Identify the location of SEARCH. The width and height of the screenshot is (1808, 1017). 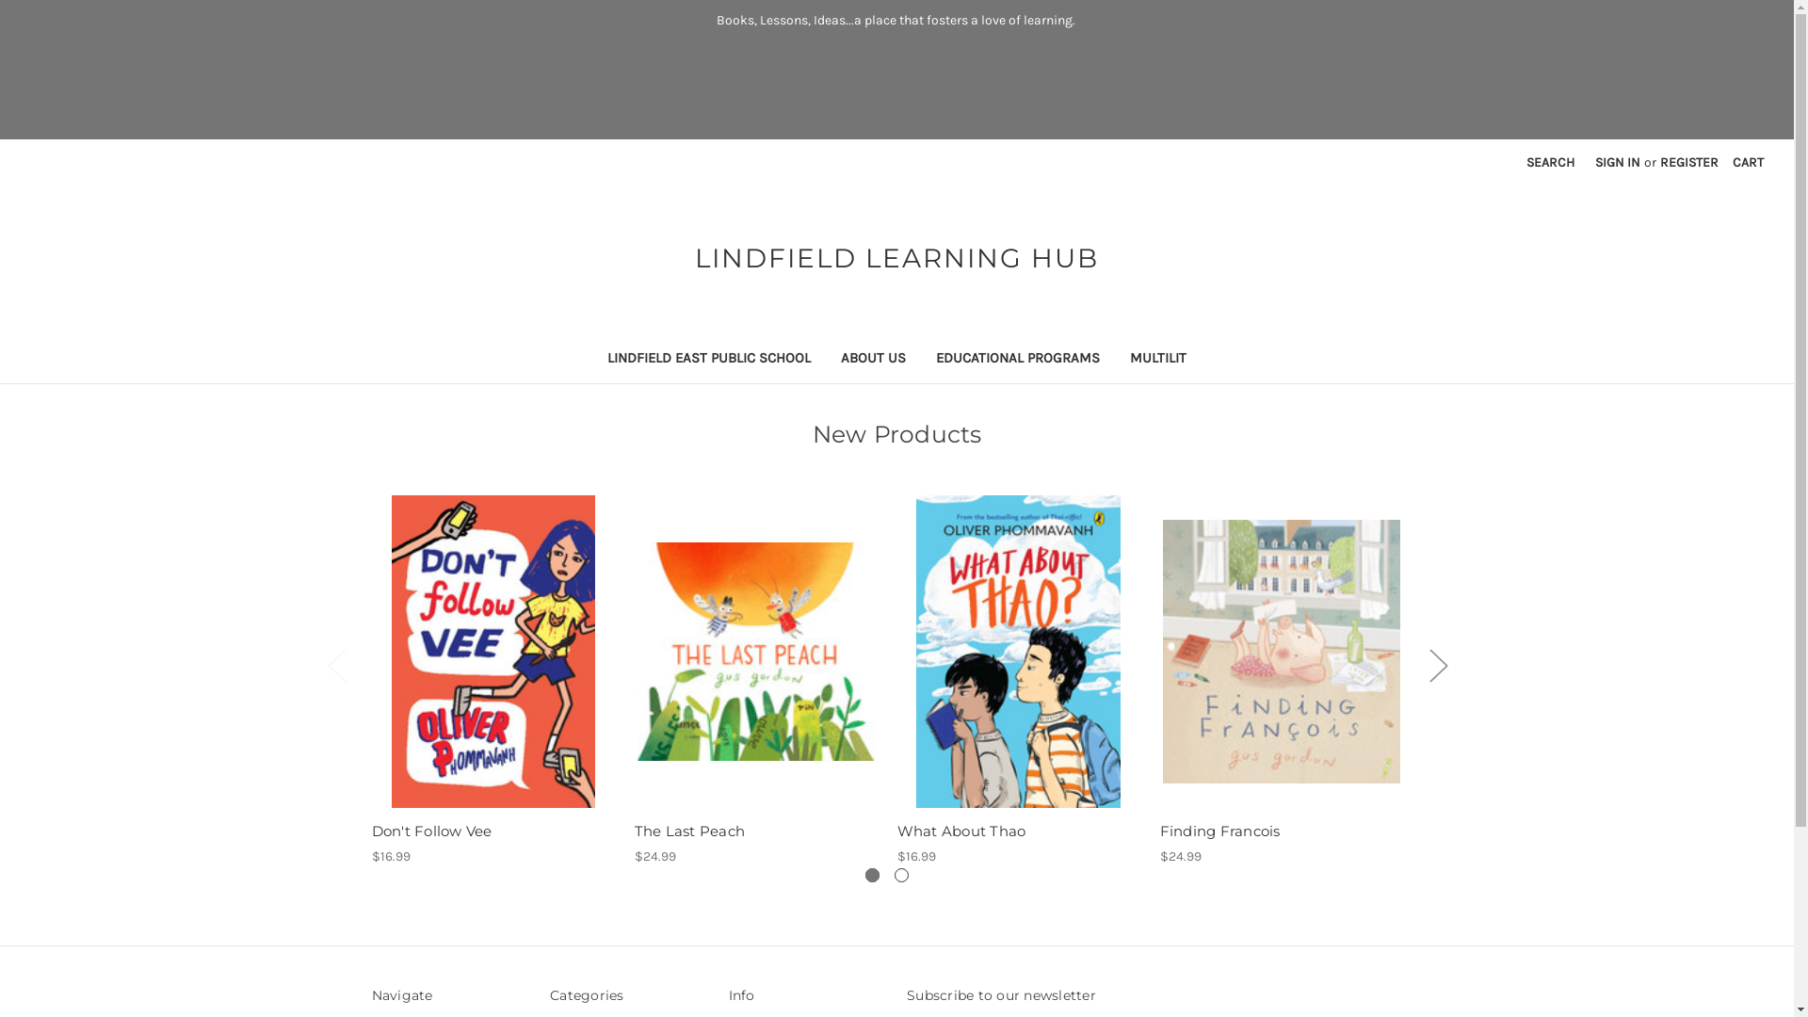
(1550, 162).